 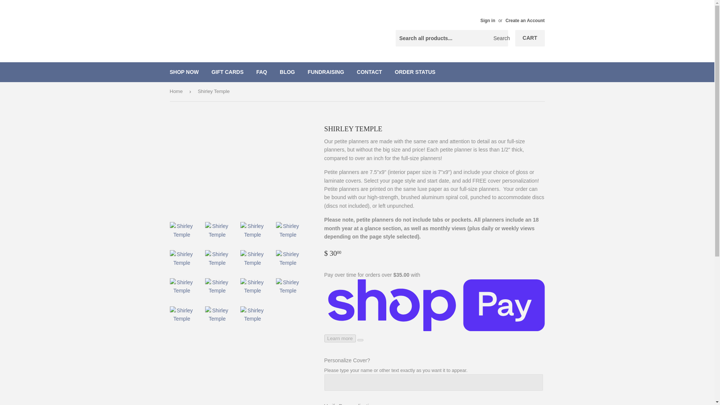 I want to click on Create an Account, so click(x=525, y=20).